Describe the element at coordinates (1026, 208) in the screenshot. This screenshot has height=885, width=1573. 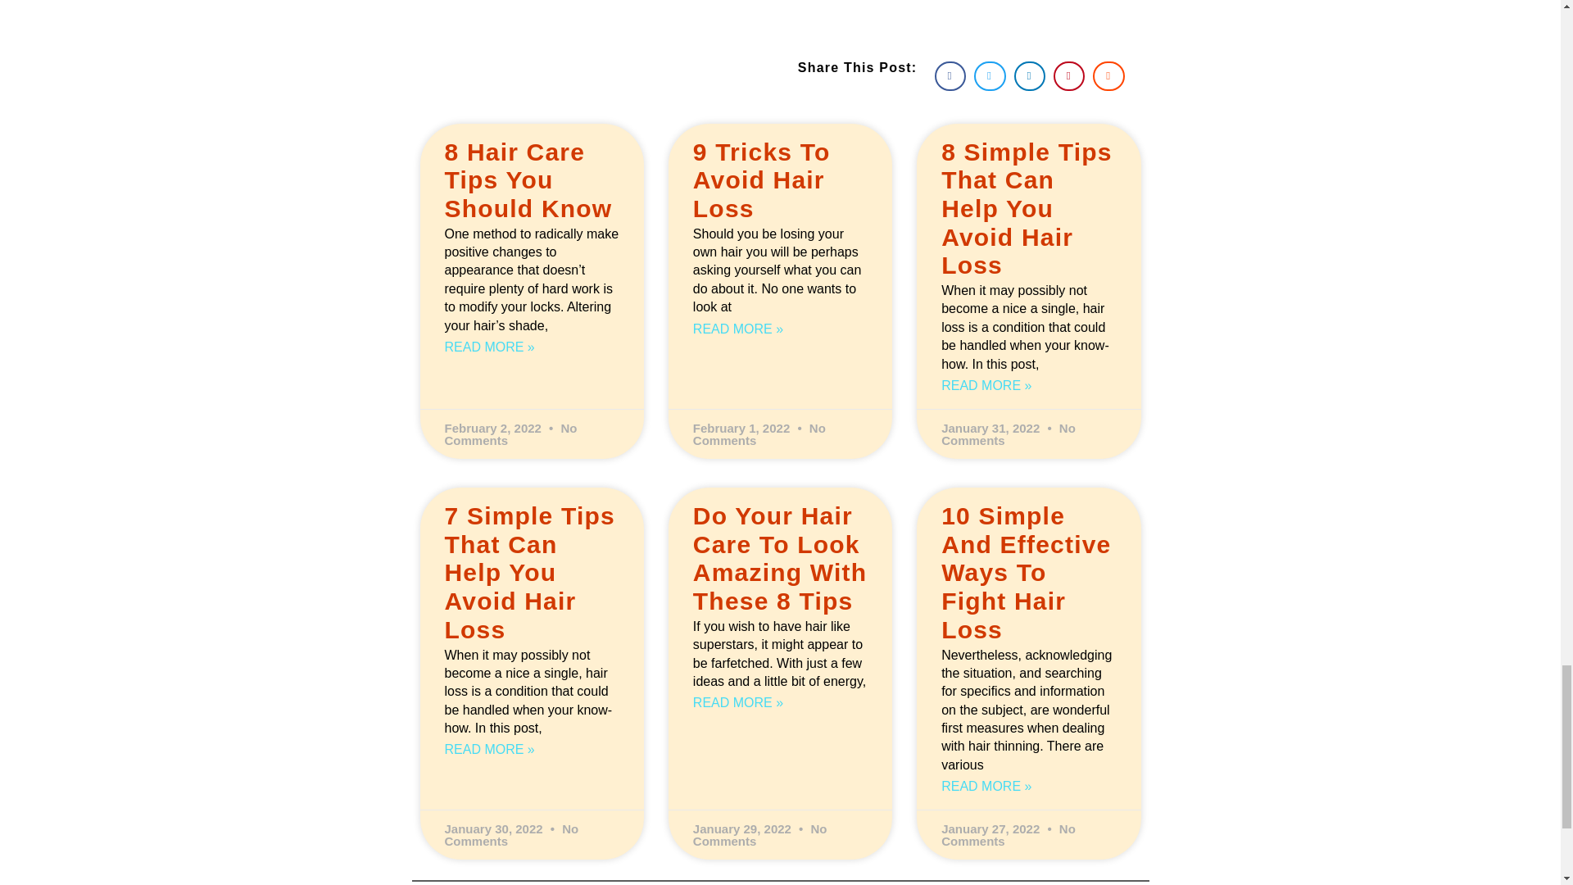
I see `8 Simple Tips That Can Help You Avoid Hair Loss` at that location.